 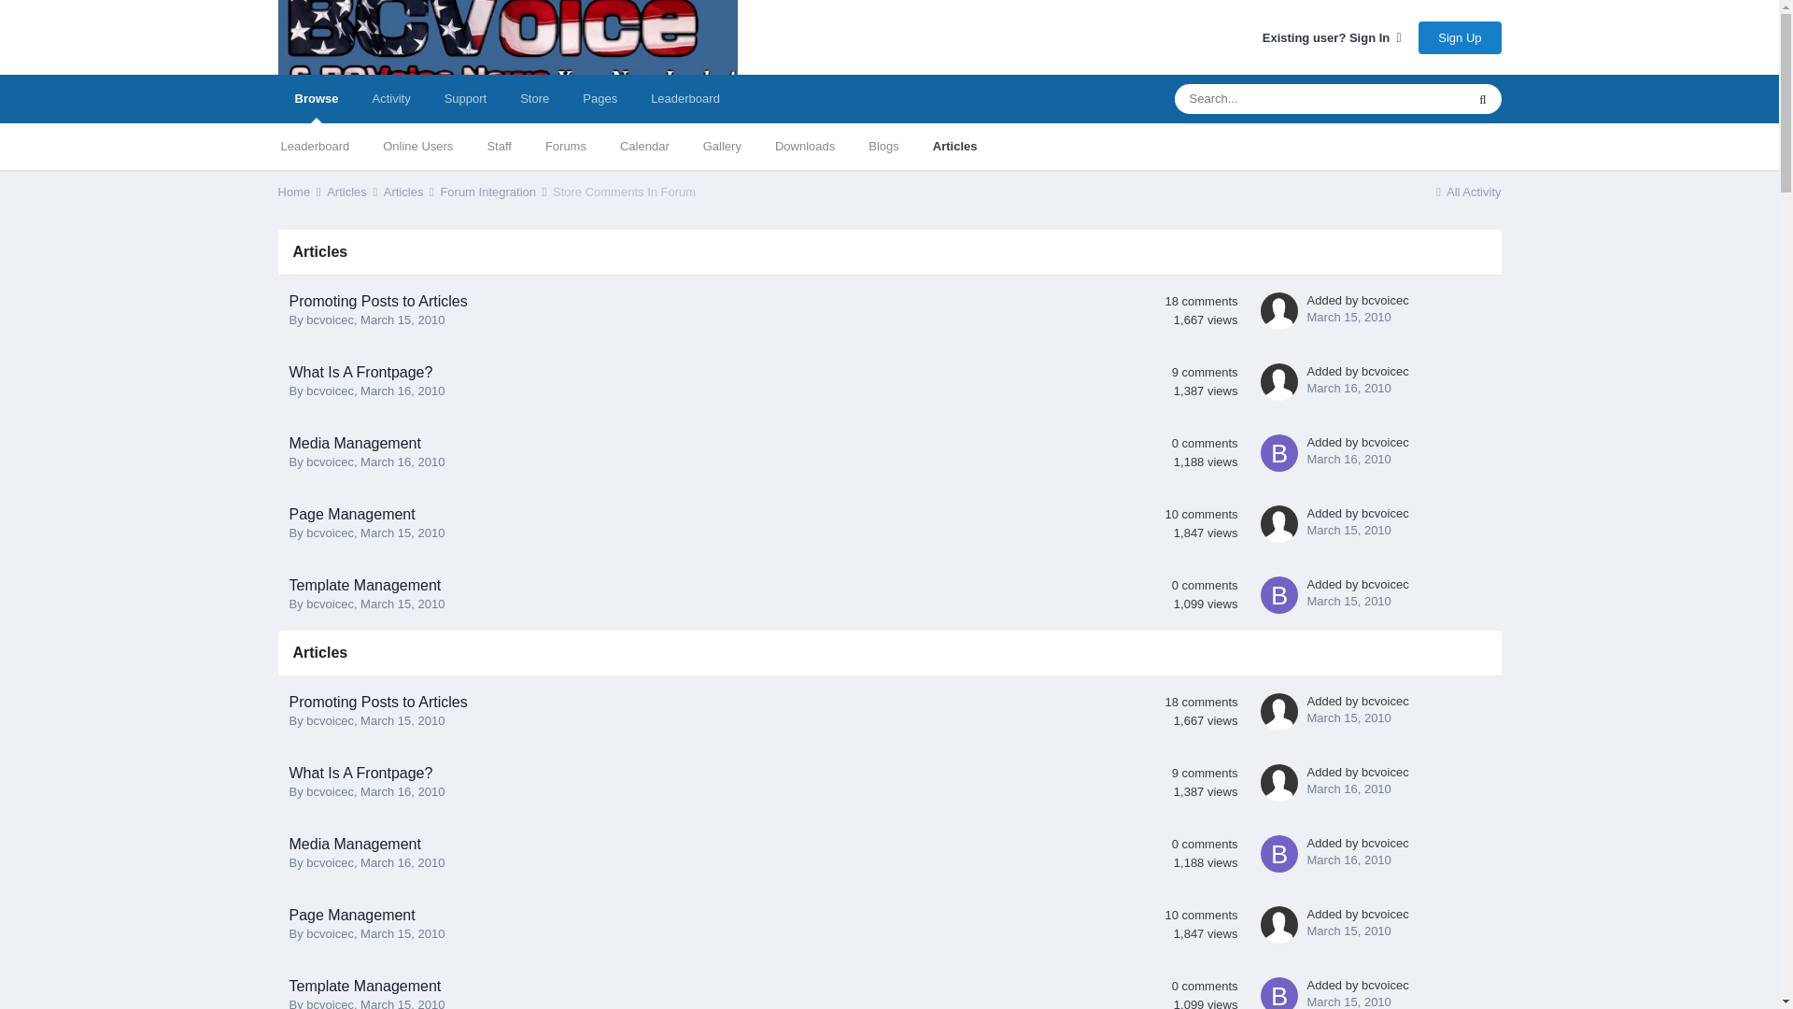 I want to click on Home, so click(x=301, y=191).